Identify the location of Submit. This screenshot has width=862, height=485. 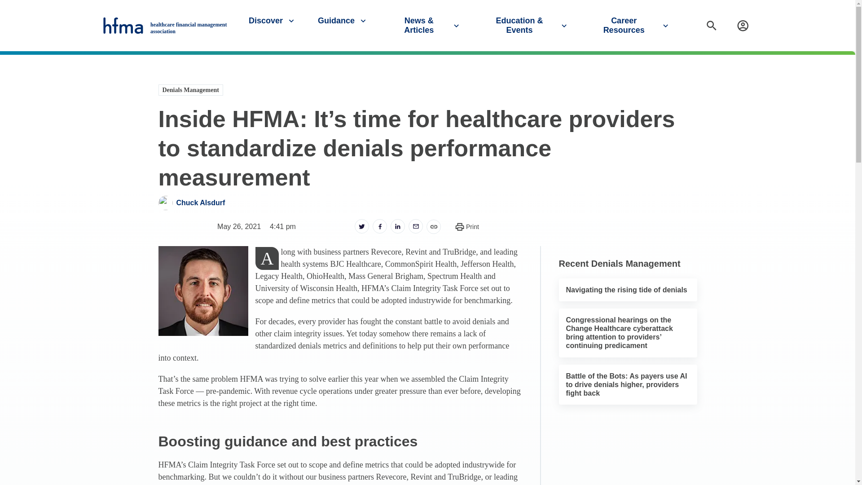
(845, 60).